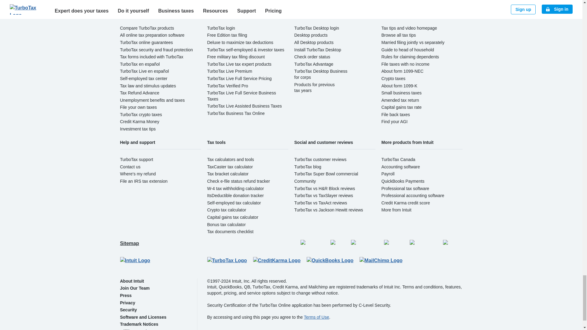 Image resolution: width=587 pixels, height=330 pixels. I want to click on TurboTax Business for corps, so click(320, 74).